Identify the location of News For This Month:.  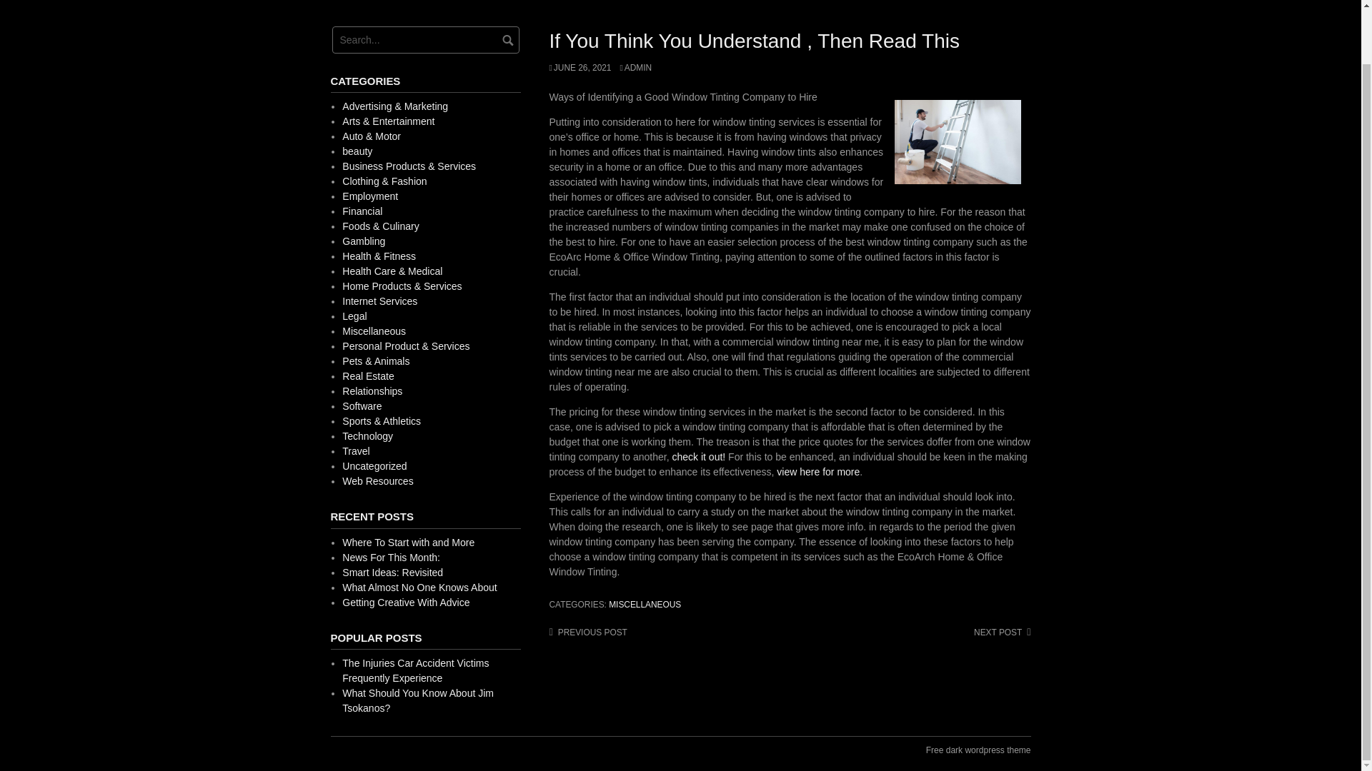
(391, 558).